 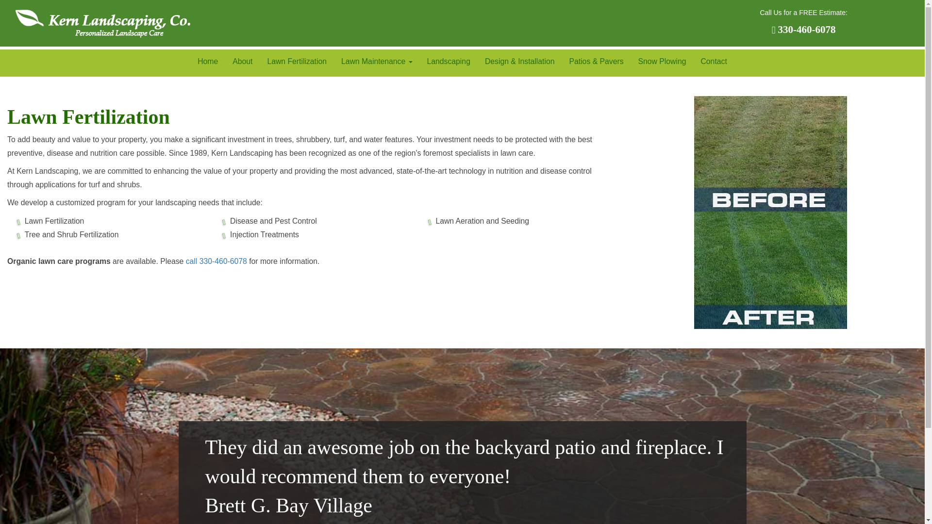 I want to click on 330-460-6078, so click(x=804, y=29).